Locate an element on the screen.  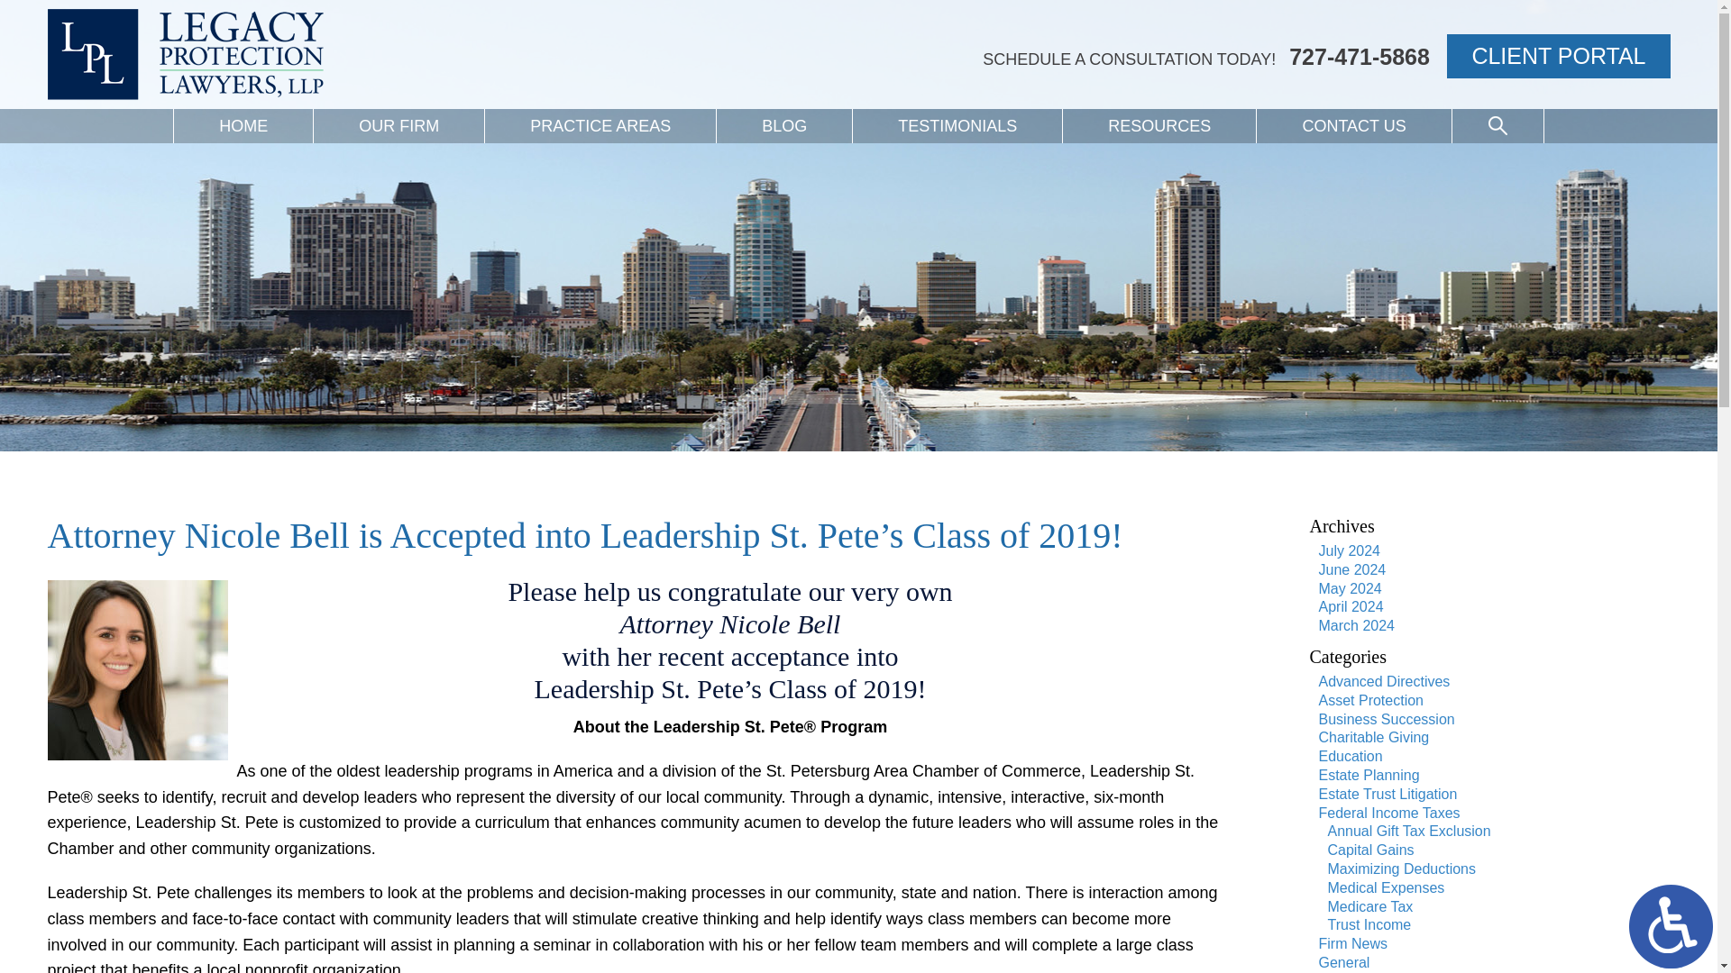
Legacy Protection Lawyers, LLP is located at coordinates (184, 54).